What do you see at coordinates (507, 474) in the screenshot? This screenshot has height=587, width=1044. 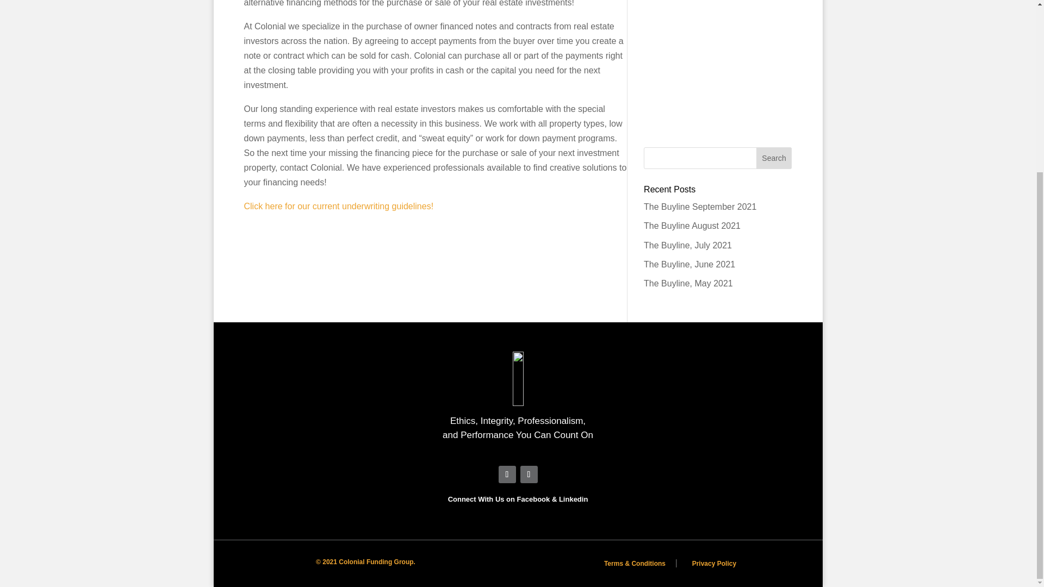 I see `Follow on Facebook` at bounding box center [507, 474].